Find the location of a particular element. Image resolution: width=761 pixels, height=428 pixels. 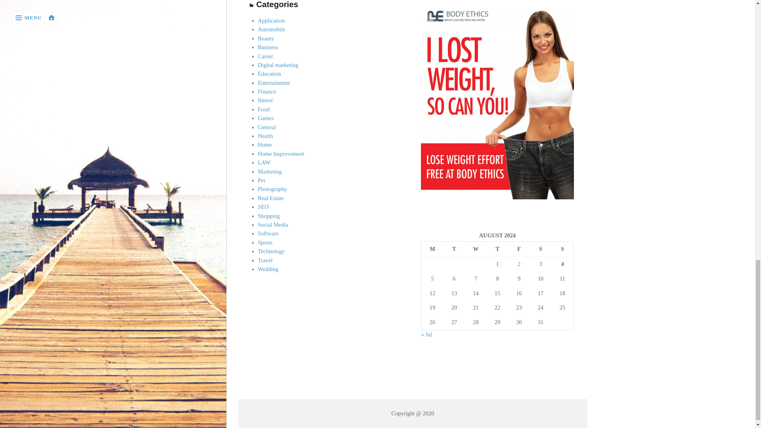

Home is located at coordinates (265, 144).